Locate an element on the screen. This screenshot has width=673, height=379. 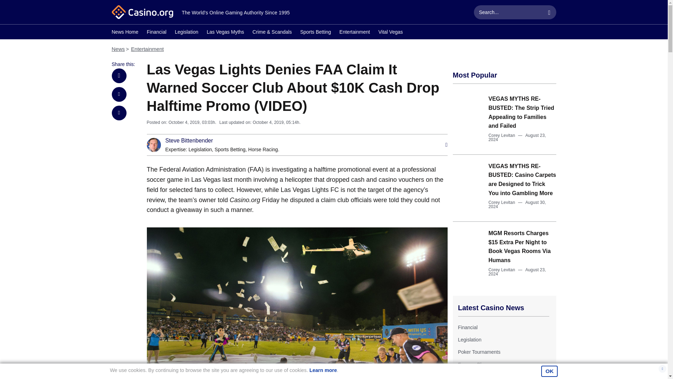
Steve Bittenbender is located at coordinates (189, 141).